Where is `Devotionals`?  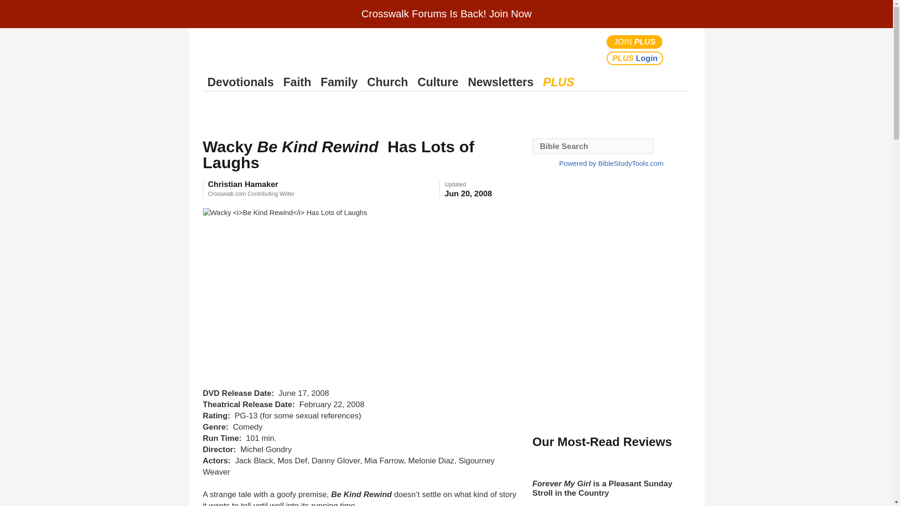 Devotionals is located at coordinates (240, 82).